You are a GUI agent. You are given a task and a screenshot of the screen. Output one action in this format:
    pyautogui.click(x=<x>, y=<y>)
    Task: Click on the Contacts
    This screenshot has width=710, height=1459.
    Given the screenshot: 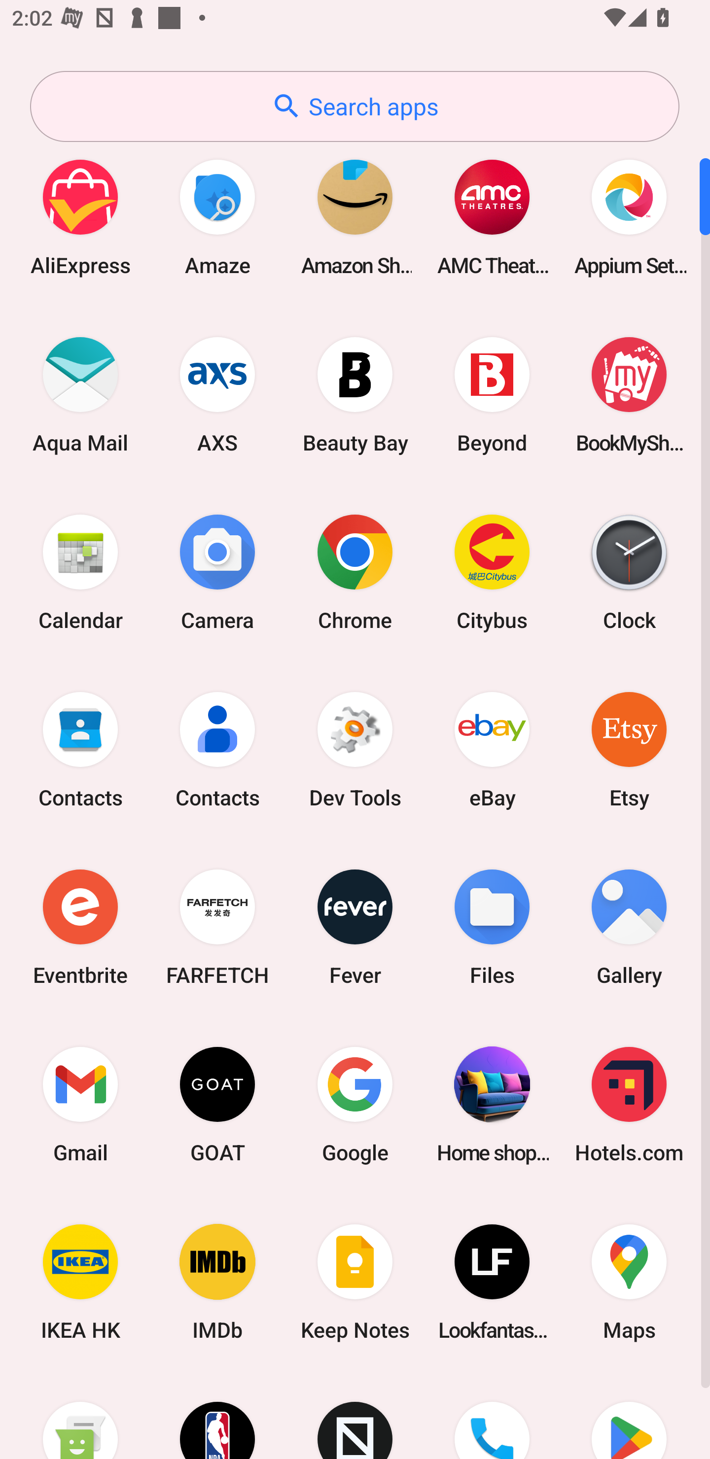 What is the action you would take?
    pyautogui.click(x=80, y=749)
    